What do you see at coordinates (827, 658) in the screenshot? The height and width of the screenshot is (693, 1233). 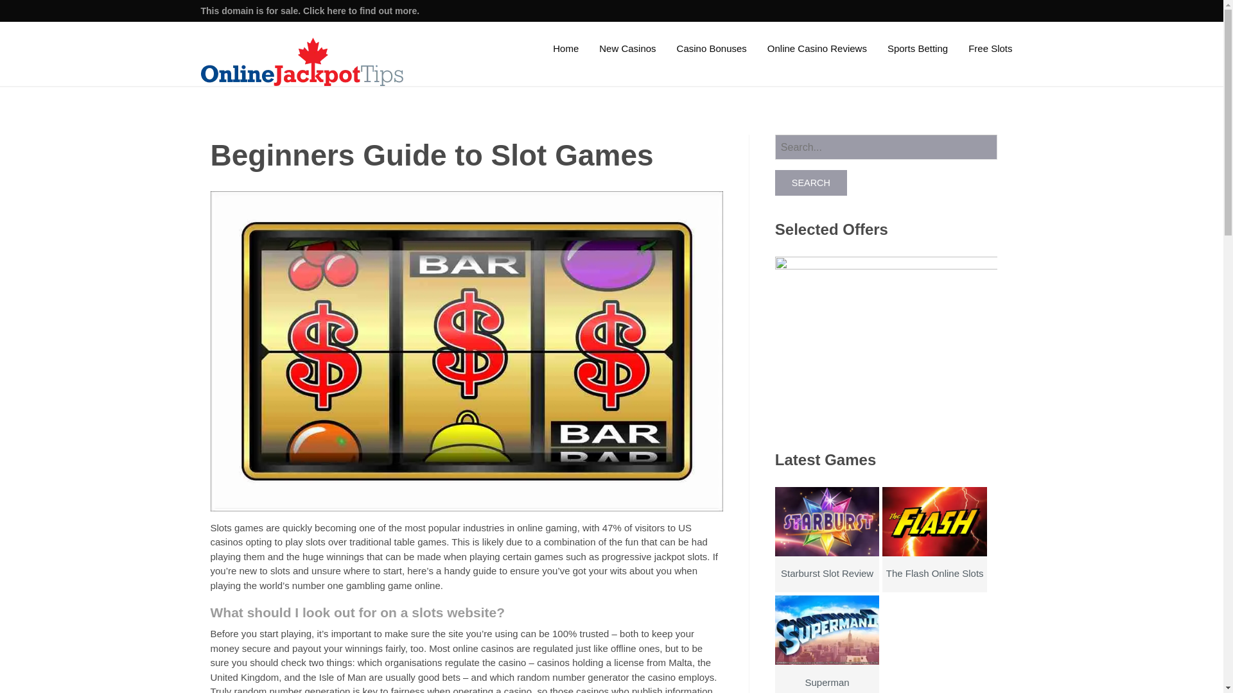 I see `Superman` at bounding box center [827, 658].